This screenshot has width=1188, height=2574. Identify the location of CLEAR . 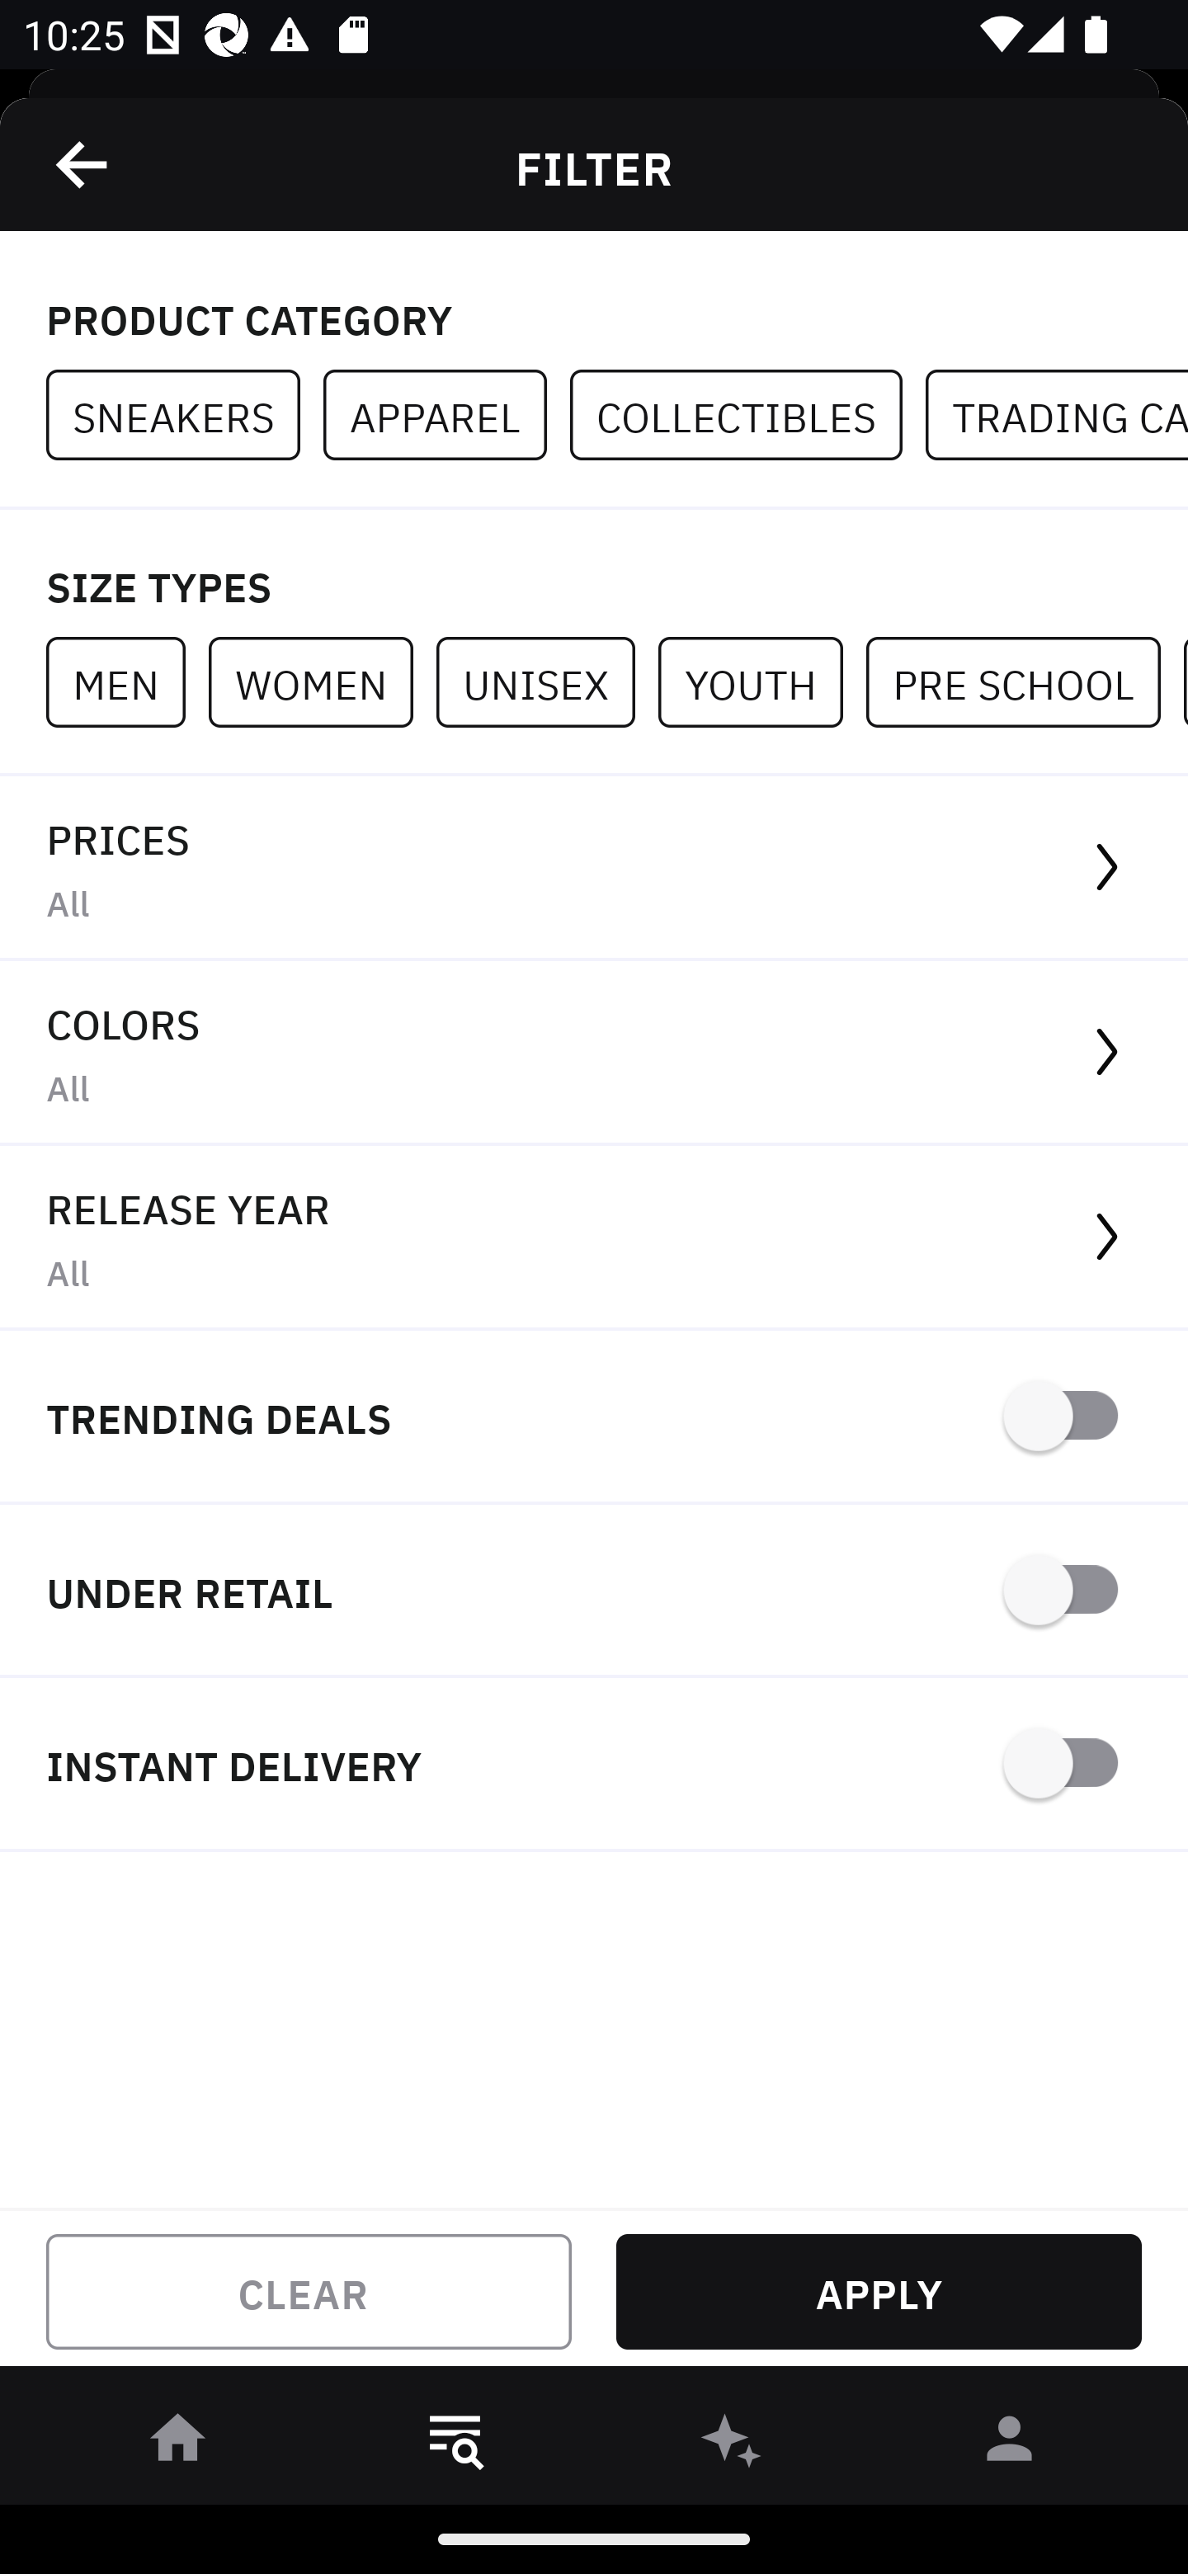
(309, 2292).